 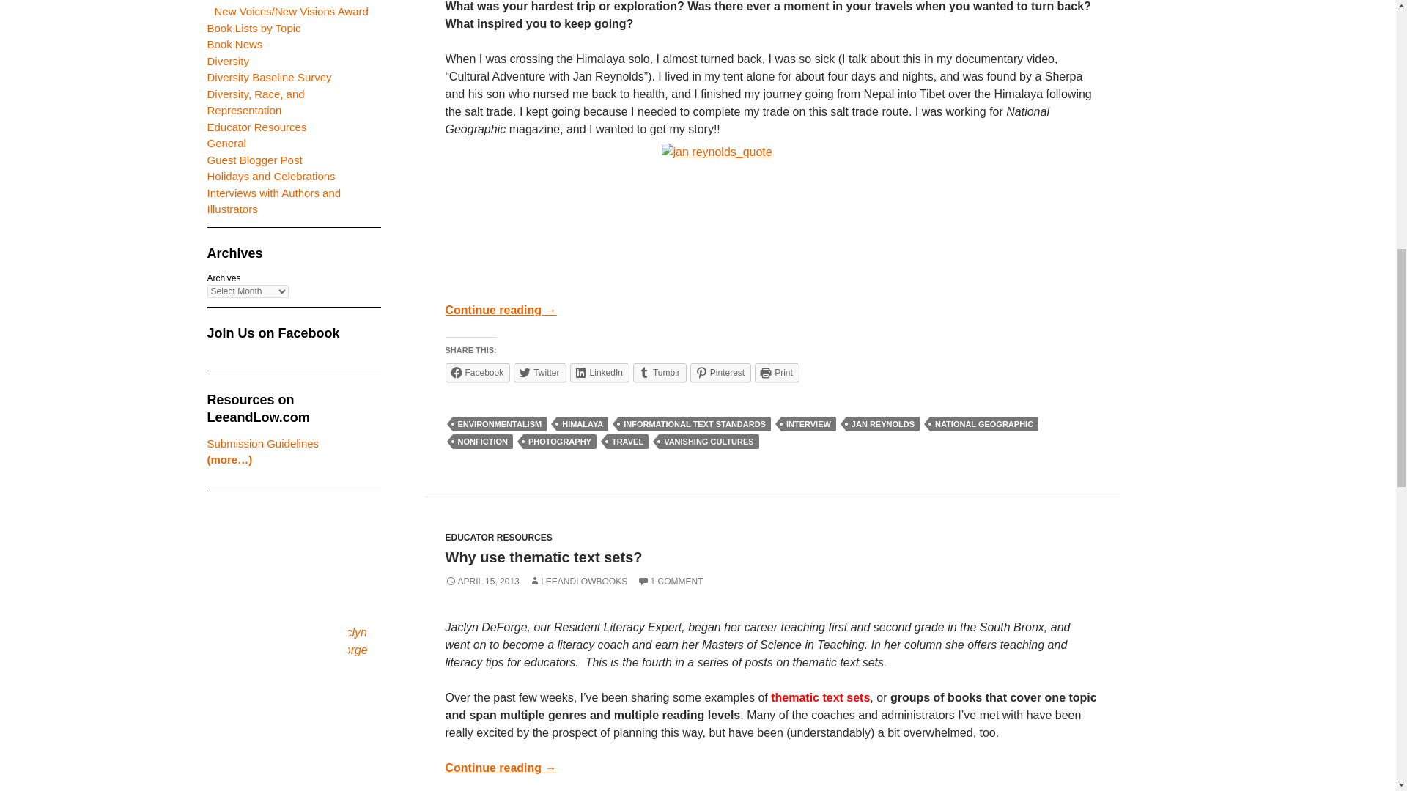 I want to click on EDUCATOR RESOURCES, so click(x=499, y=537).